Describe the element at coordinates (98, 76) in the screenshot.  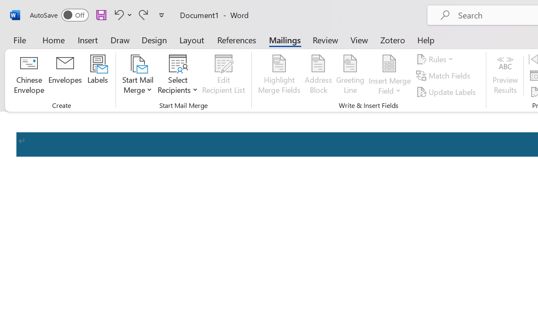
I see `Labels...` at that location.